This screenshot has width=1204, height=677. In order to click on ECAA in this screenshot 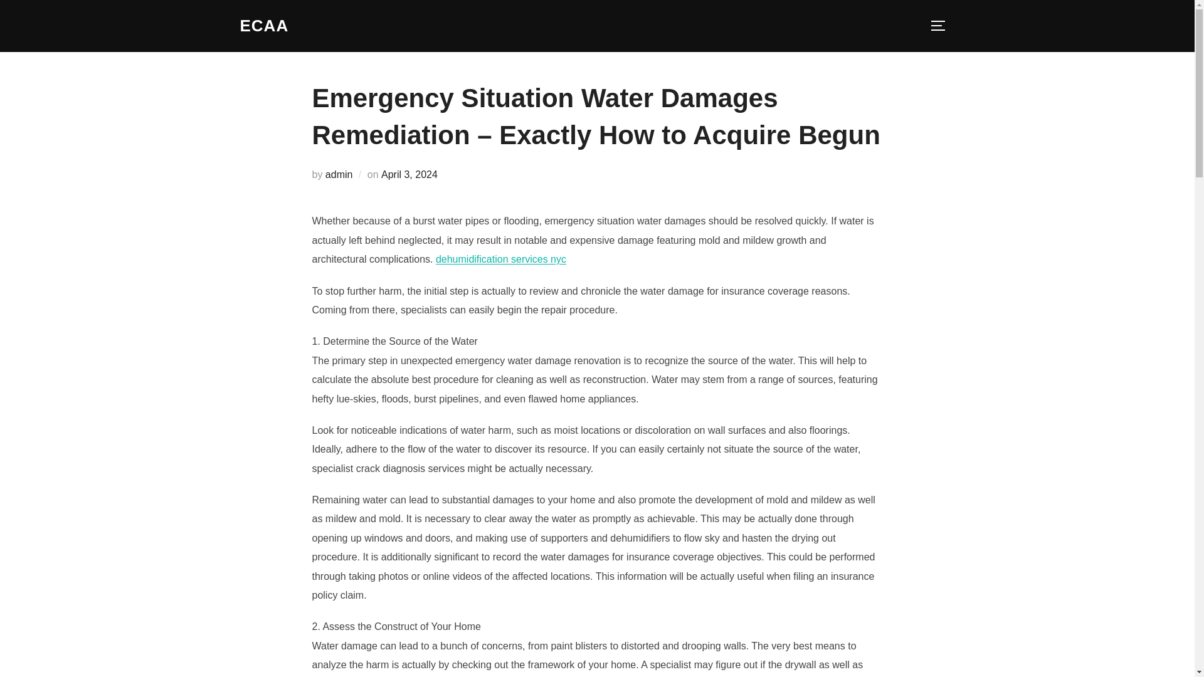, I will do `click(264, 26)`.